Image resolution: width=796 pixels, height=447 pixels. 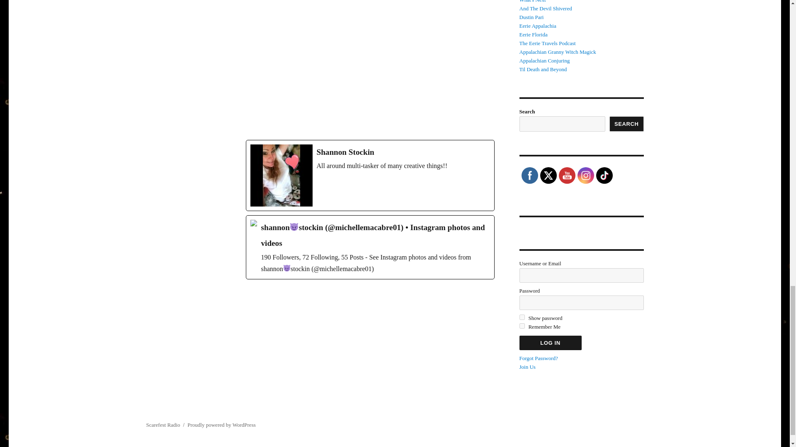 What do you see at coordinates (548, 175) in the screenshot?
I see `Twitter` at bounding box center [548, 175].